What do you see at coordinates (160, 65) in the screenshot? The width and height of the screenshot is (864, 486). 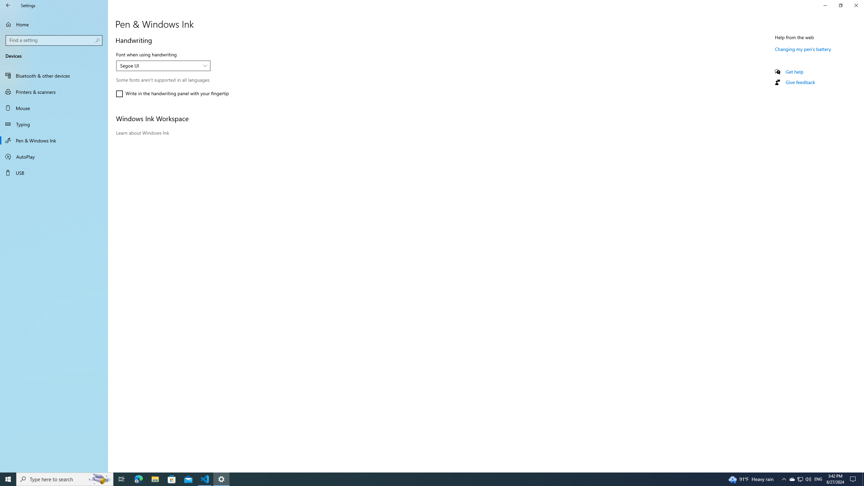 I see `Segoe UI` at bounding box center [160, 65].